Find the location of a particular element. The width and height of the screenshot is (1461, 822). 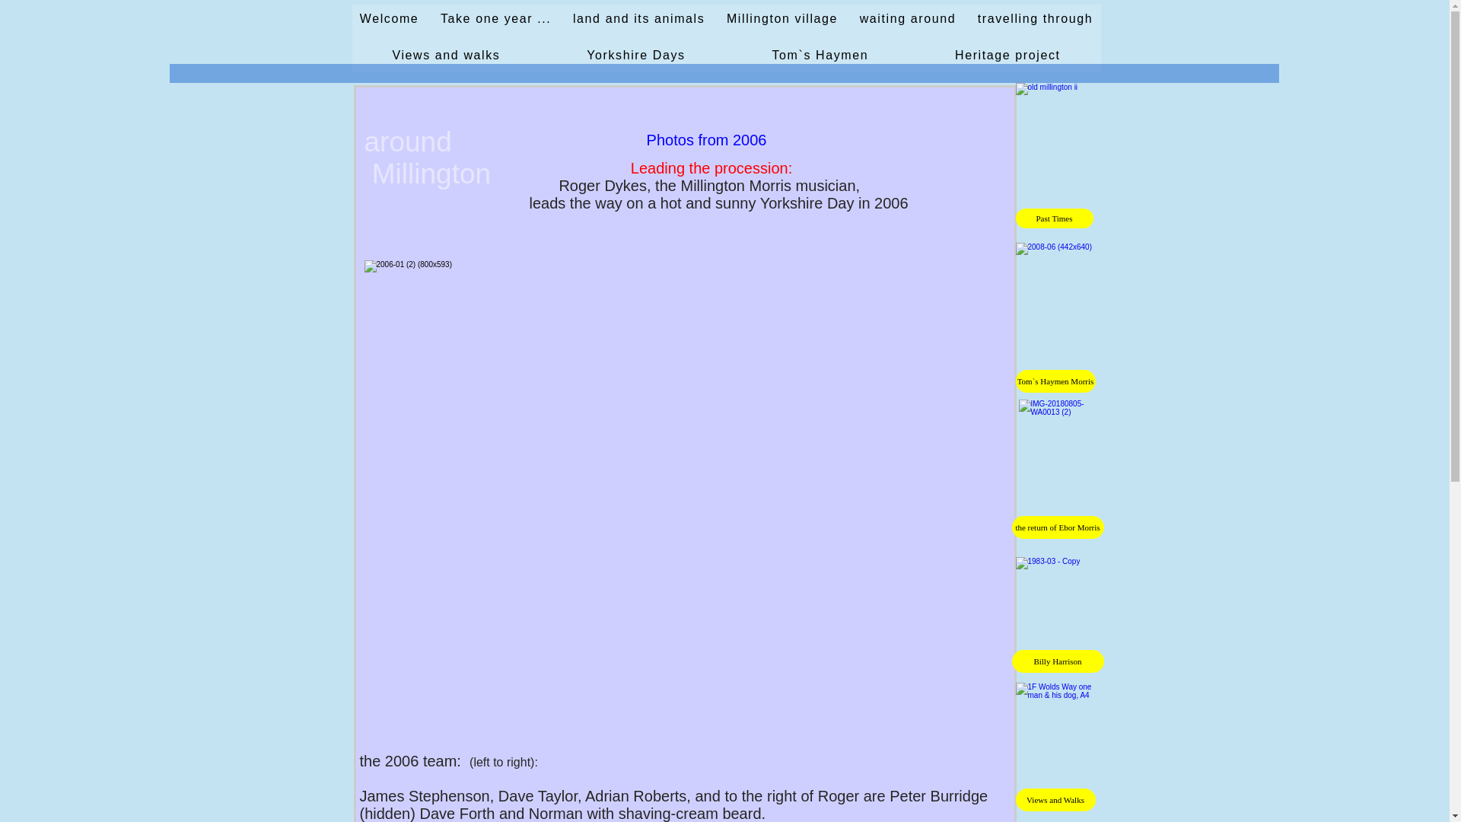

Millington village is located at coordinates (782, 20).